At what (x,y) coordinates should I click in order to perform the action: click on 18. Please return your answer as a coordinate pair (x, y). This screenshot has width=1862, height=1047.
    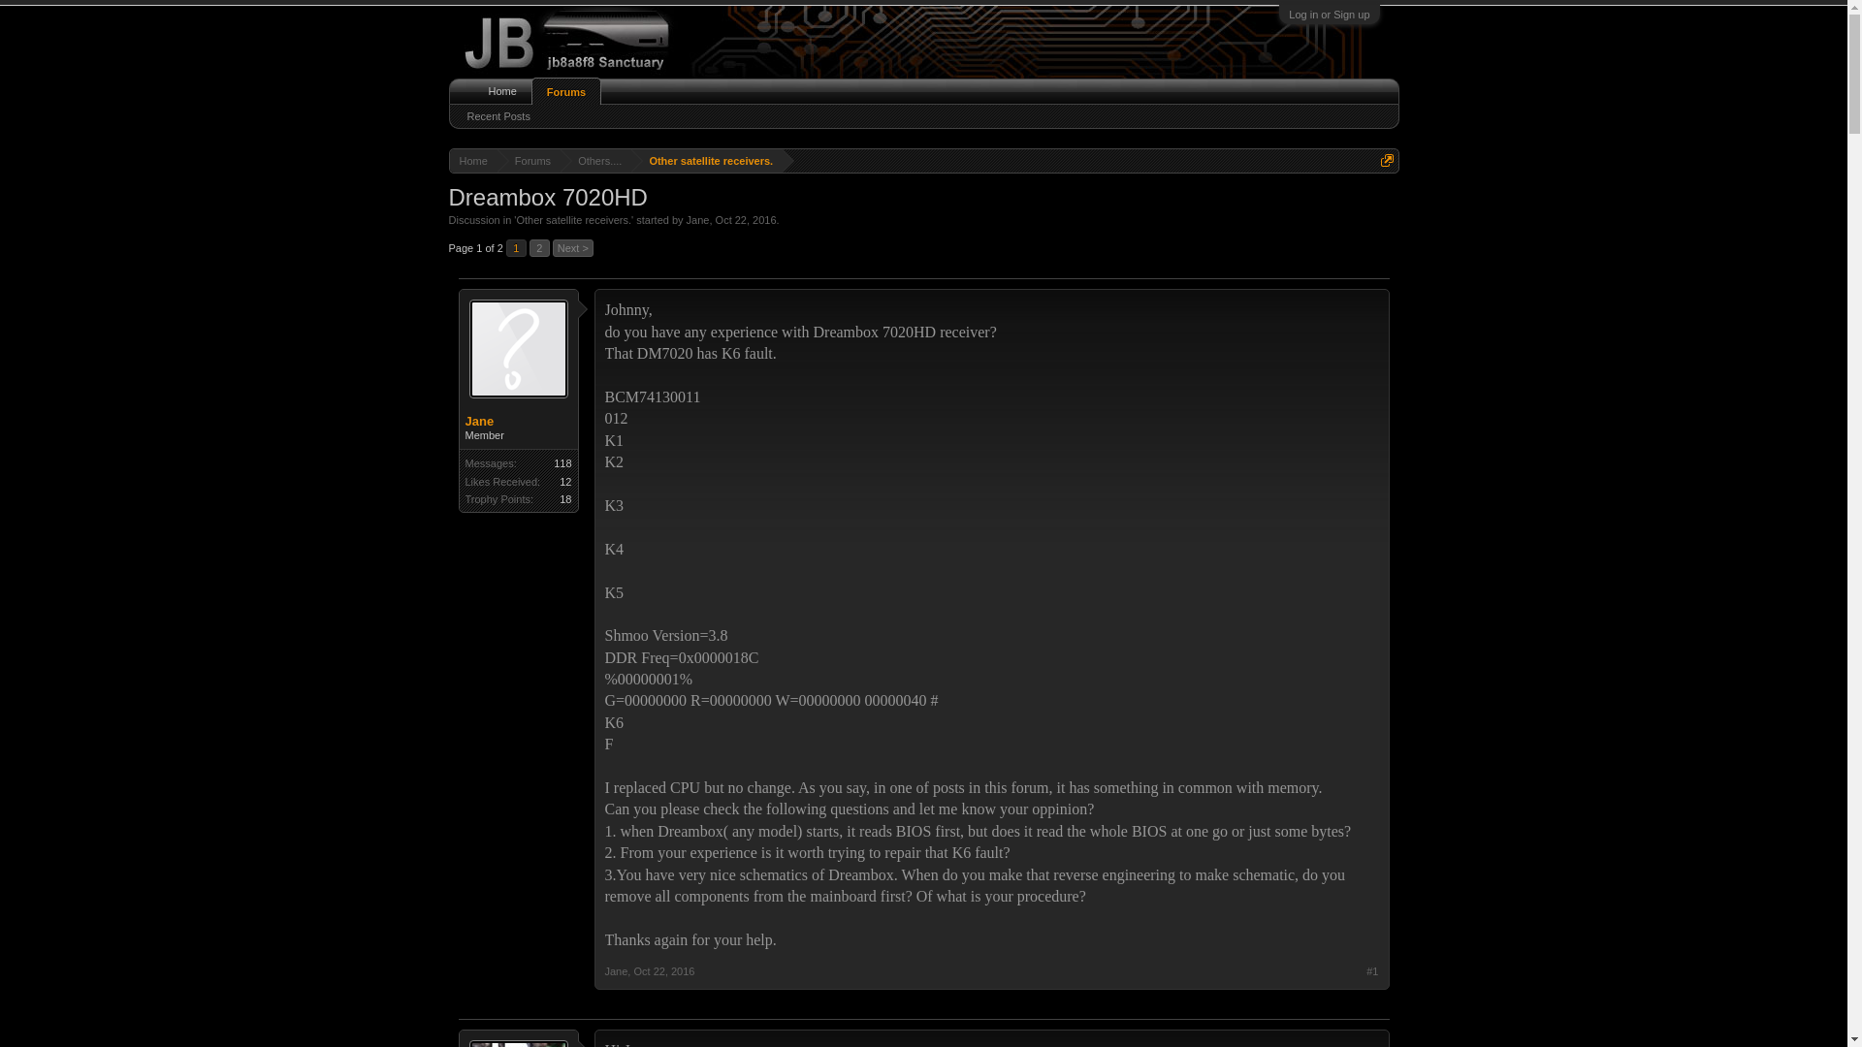
    Looking at the image, I should click on (565, 498).